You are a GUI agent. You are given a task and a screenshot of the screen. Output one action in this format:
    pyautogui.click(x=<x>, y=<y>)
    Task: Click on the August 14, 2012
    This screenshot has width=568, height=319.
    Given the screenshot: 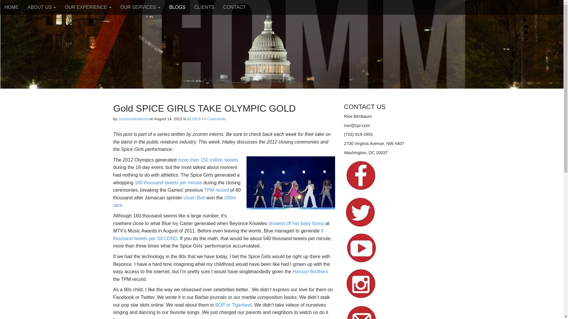 What is the action you would take?
    pyautogui.click(x=168, y=119)
    